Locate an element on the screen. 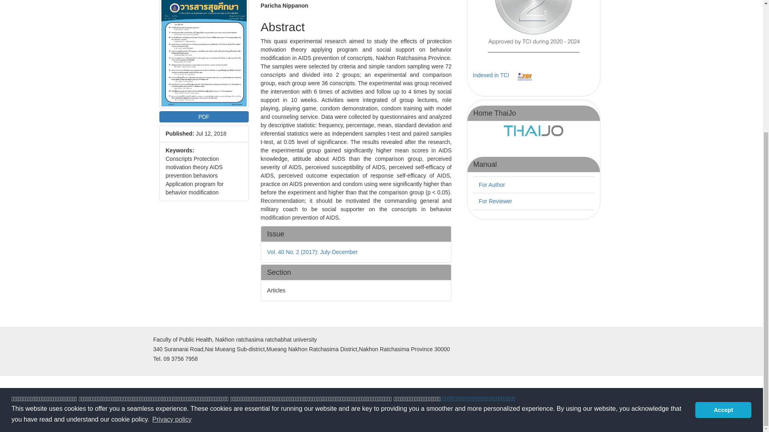 The height and width of the screenshot is (432, 769). PDF is located at coordinates (203, 116).